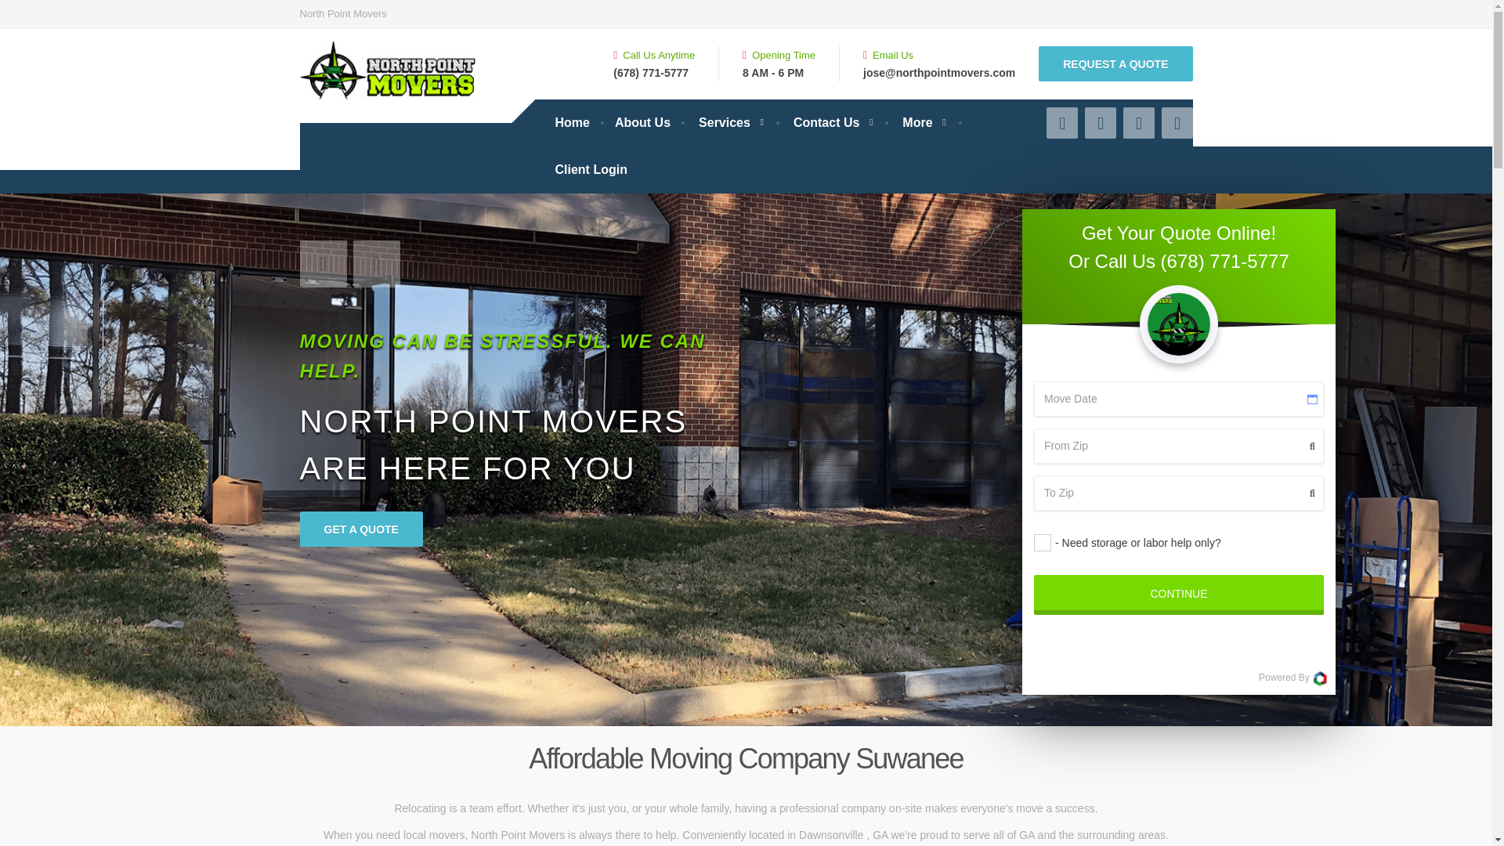 The height and width of the screenshot is (846, 1504). What do you see at coordinates (360, 529) in the screenshot?
I see `GET A QUOTE` at bounding box center [360, 529].